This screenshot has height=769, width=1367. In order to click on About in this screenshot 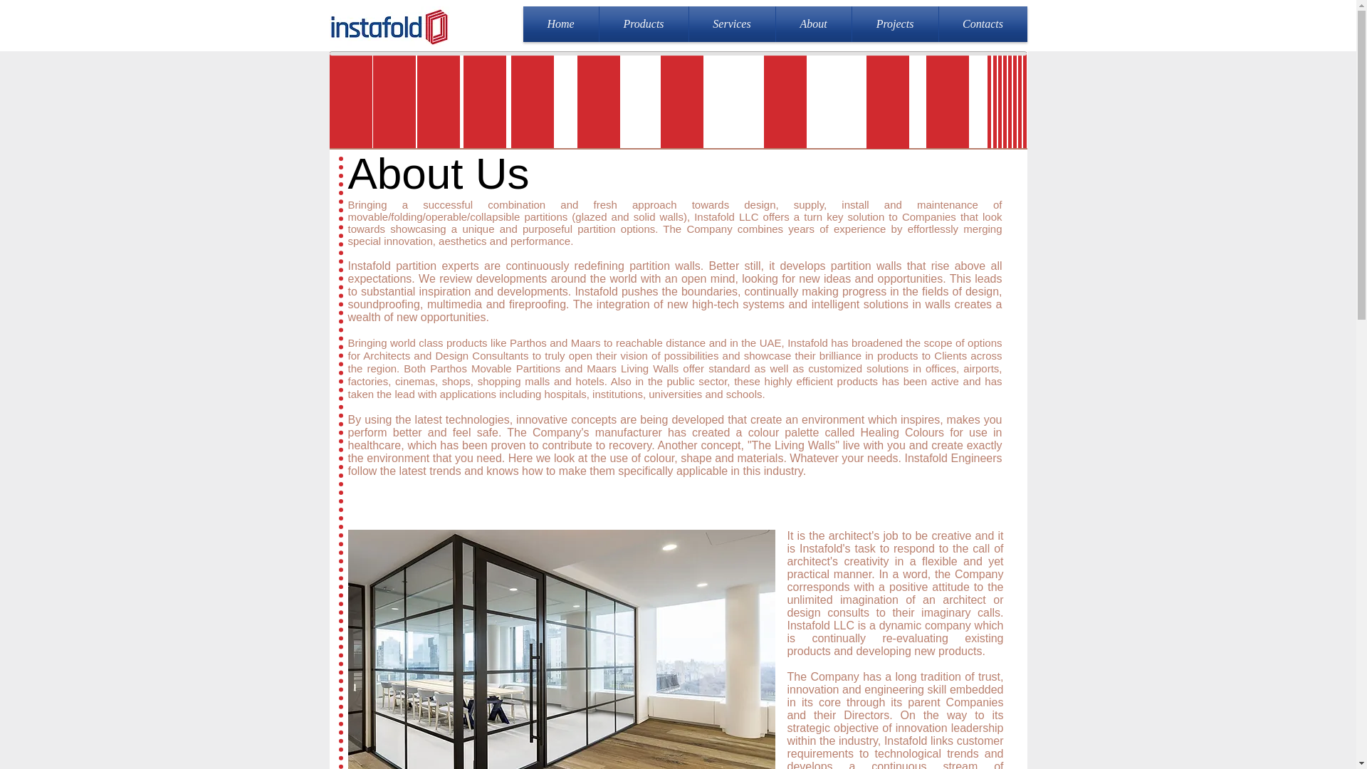, I will do `click(814, 24)`.